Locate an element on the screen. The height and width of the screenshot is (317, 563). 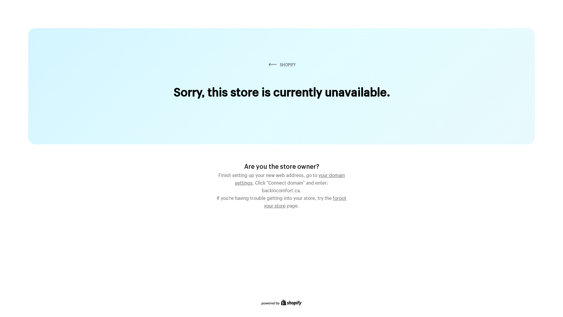
your domain settings is located at coordinates (290, 178).